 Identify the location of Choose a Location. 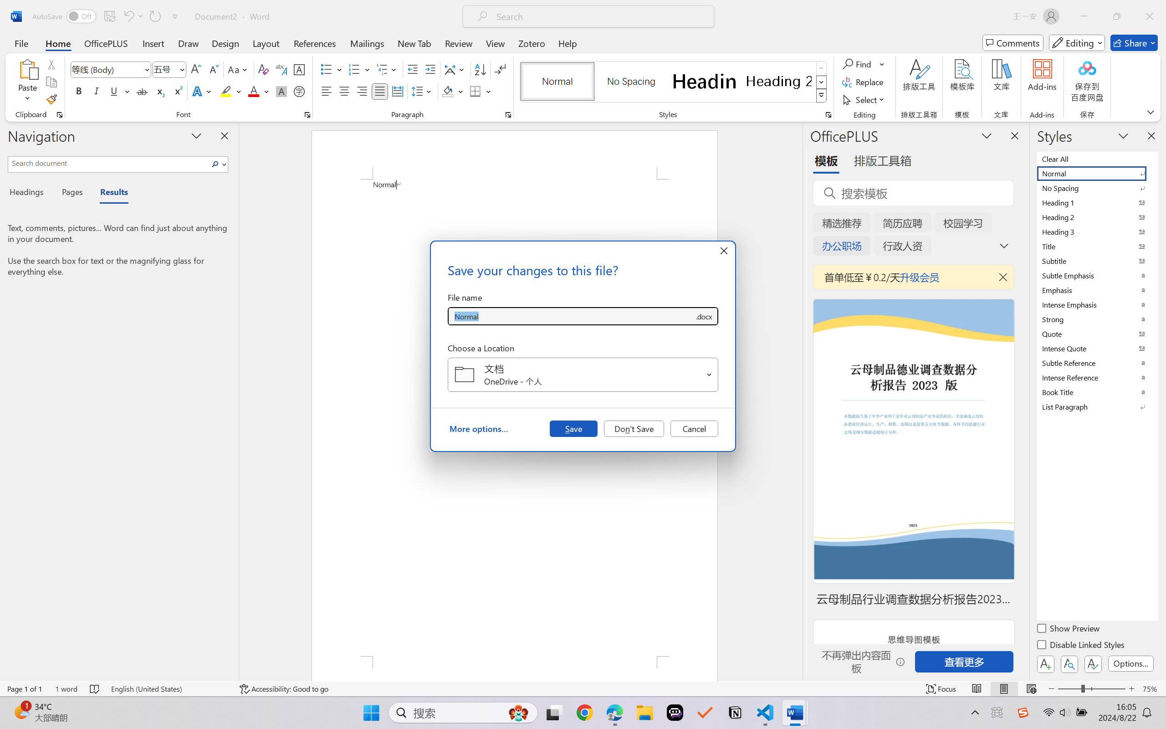
(583, 375).